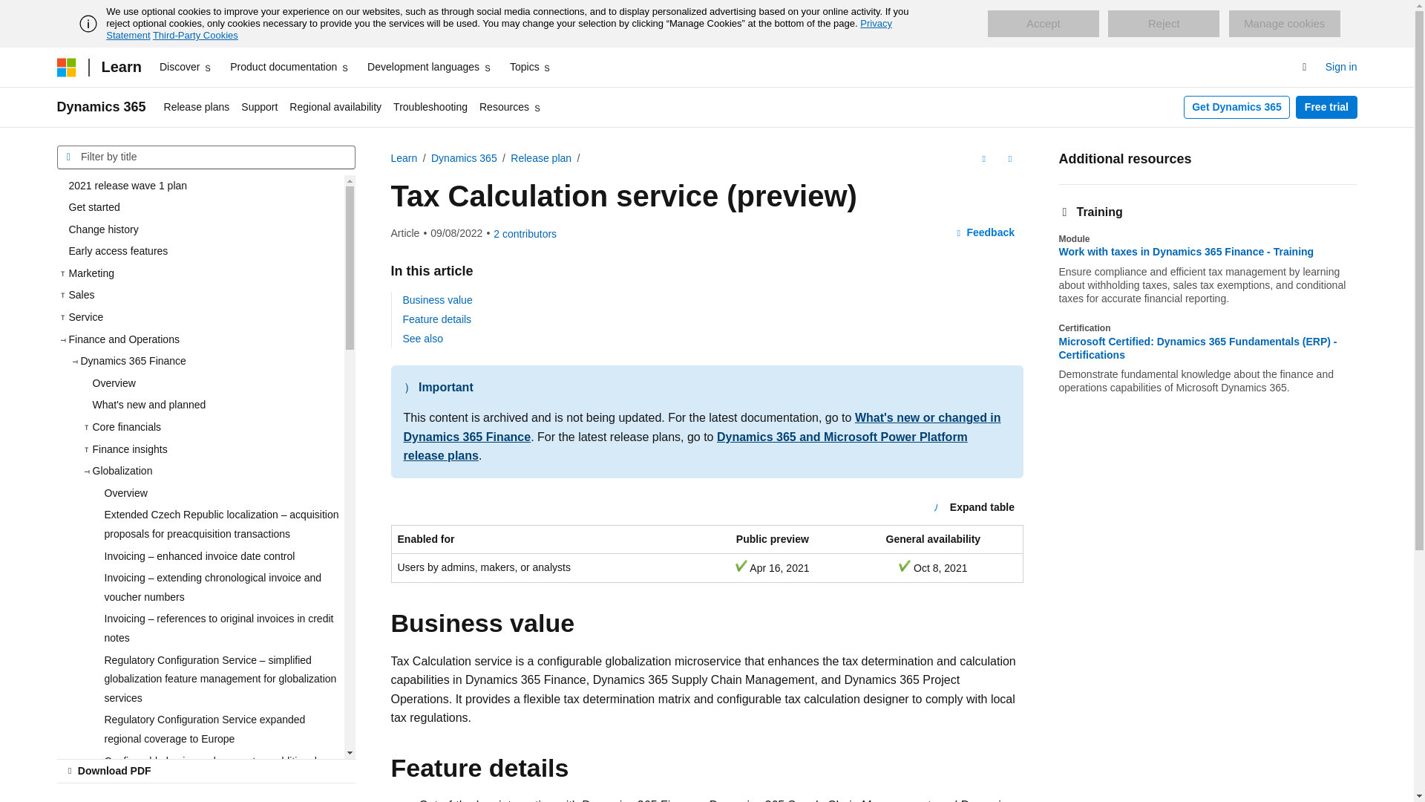 Image resolution: width=1425 pixels, height=802 pixels. Describe the element at coordinates (531, 67) in the screenshot. I see `Topics` at that location.